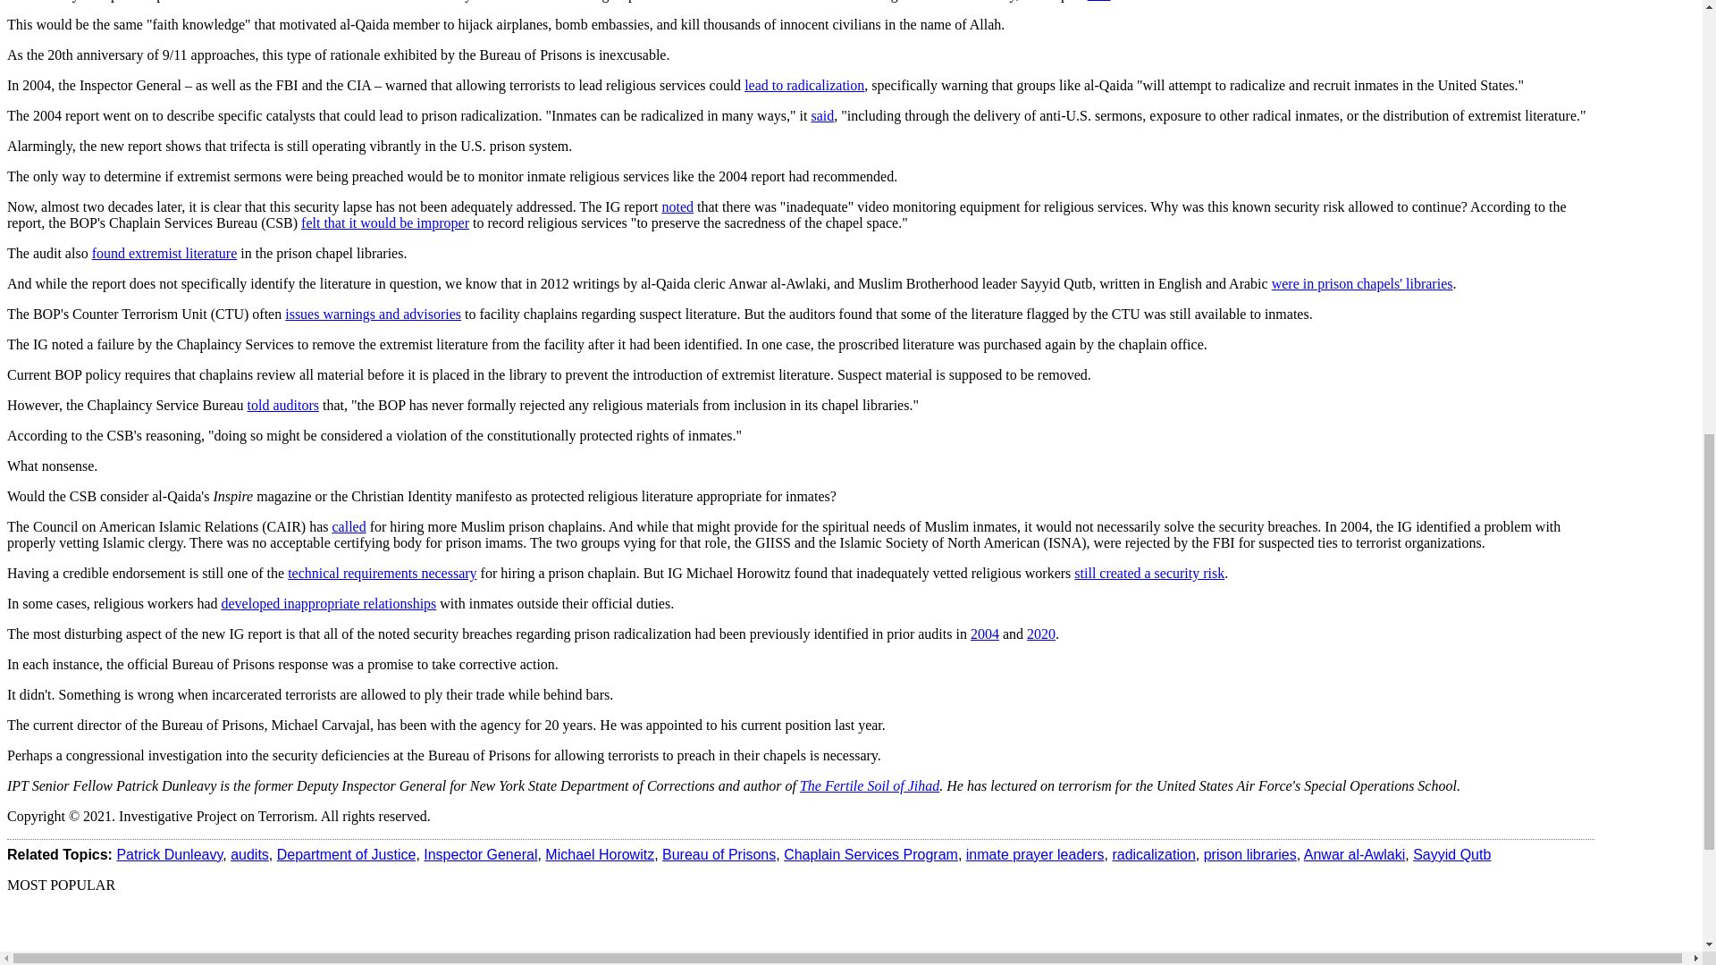 This screenshot has width=1716, height=965. What do you see at coordinates (677, 206) in the screenshot?
I see `noted` at bounding box center [677, 206].